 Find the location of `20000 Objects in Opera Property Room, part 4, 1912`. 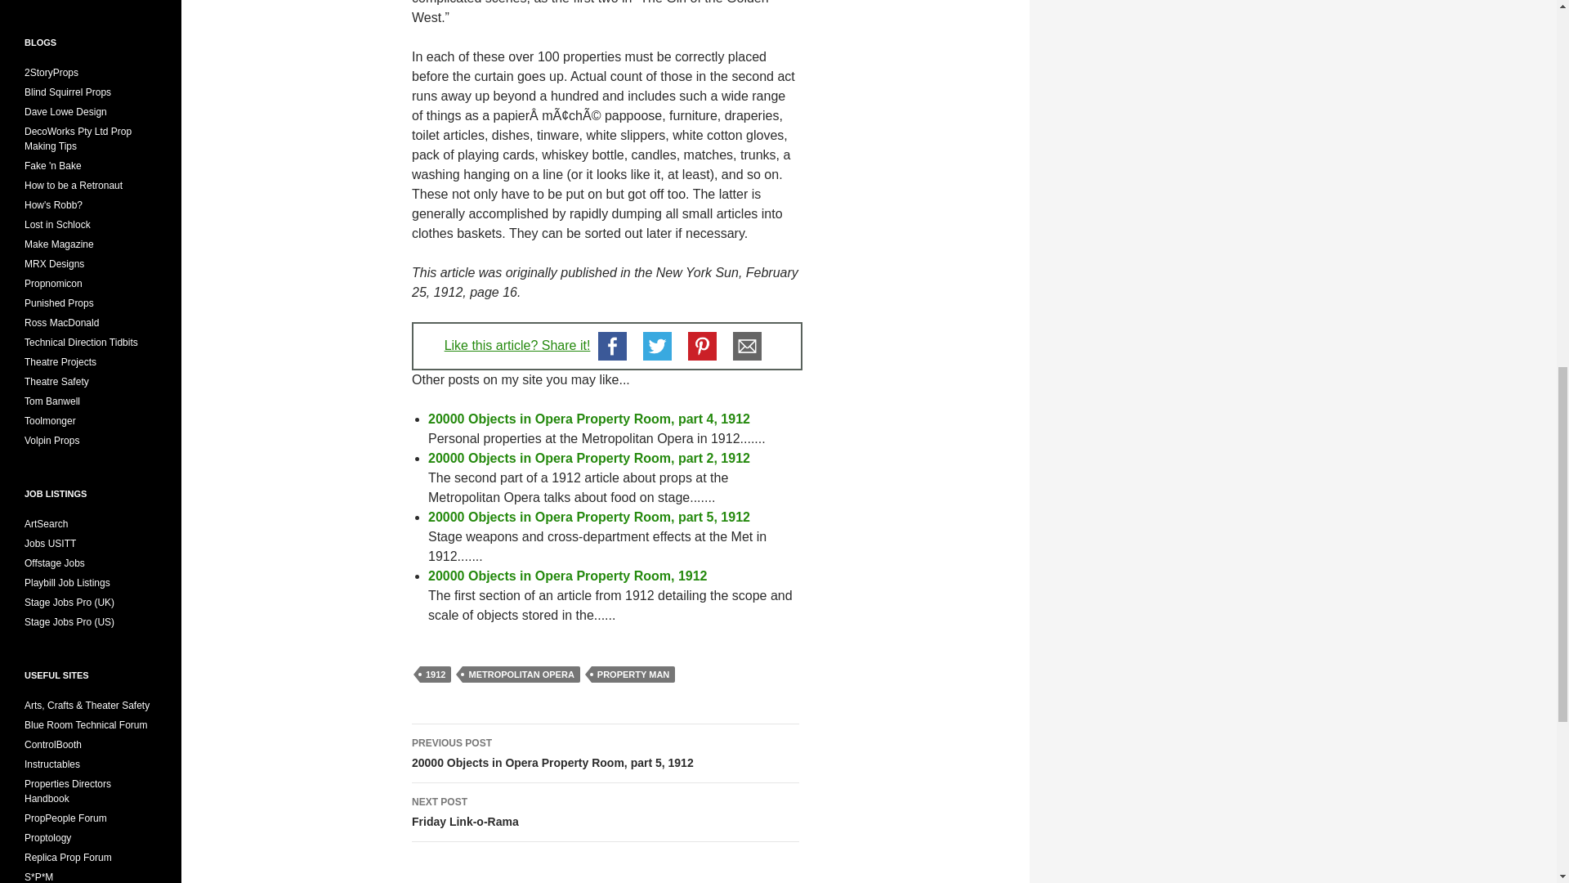

20000 Objects in Opera Property Room, part 4, 1912 is located at coordinates (588, 419).